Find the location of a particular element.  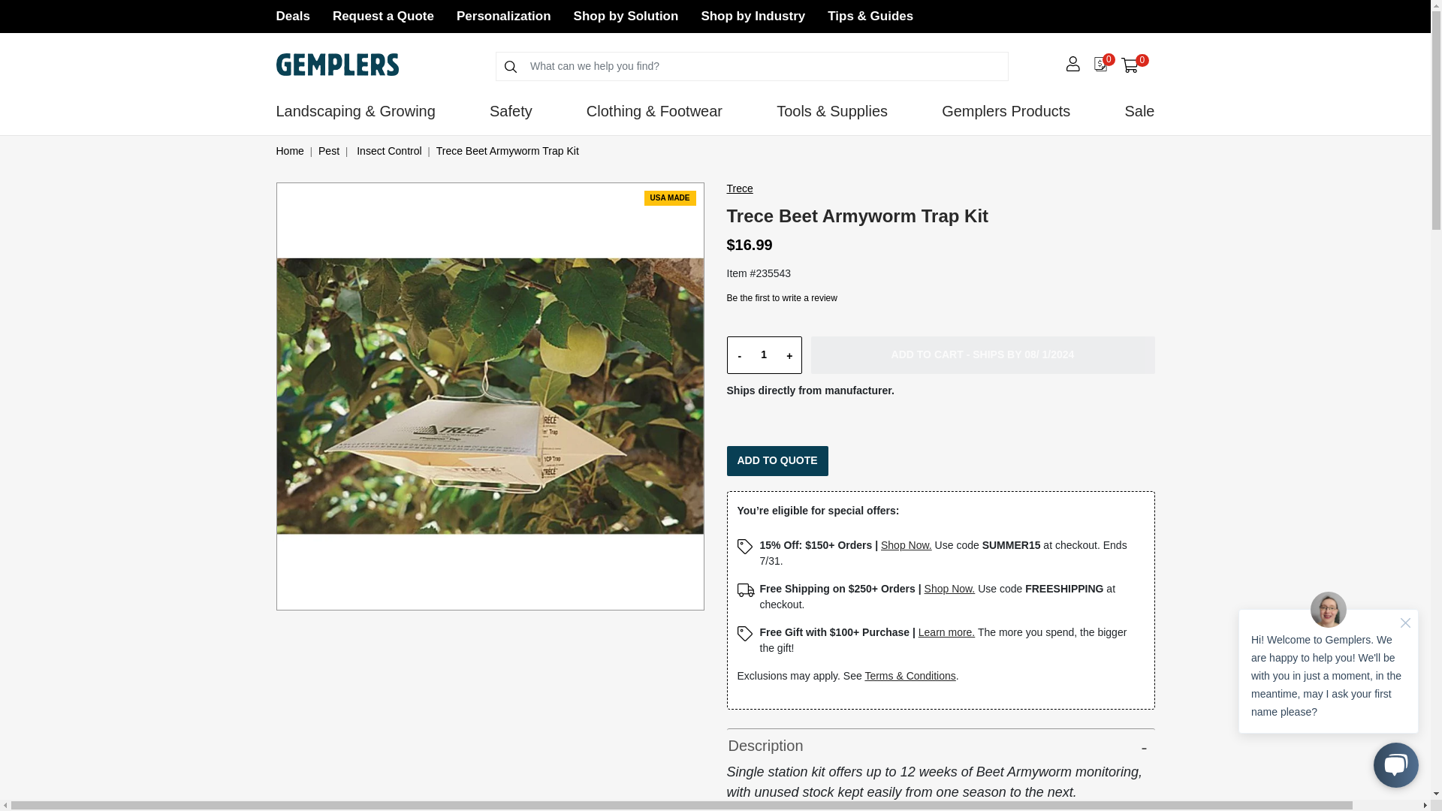

Deals is located at coordinates (763, 354).